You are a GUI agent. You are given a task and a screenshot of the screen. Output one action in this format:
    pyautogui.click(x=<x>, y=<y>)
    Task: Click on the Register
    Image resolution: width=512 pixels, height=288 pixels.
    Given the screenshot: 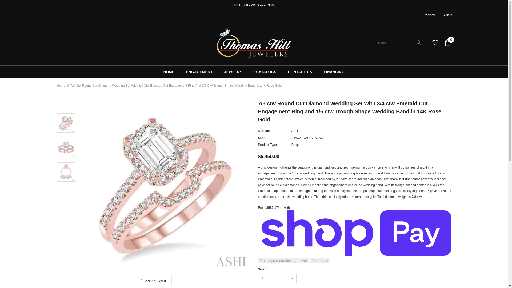 What is the action you would take?
    pyautogui.click(x=429, y=15)
    